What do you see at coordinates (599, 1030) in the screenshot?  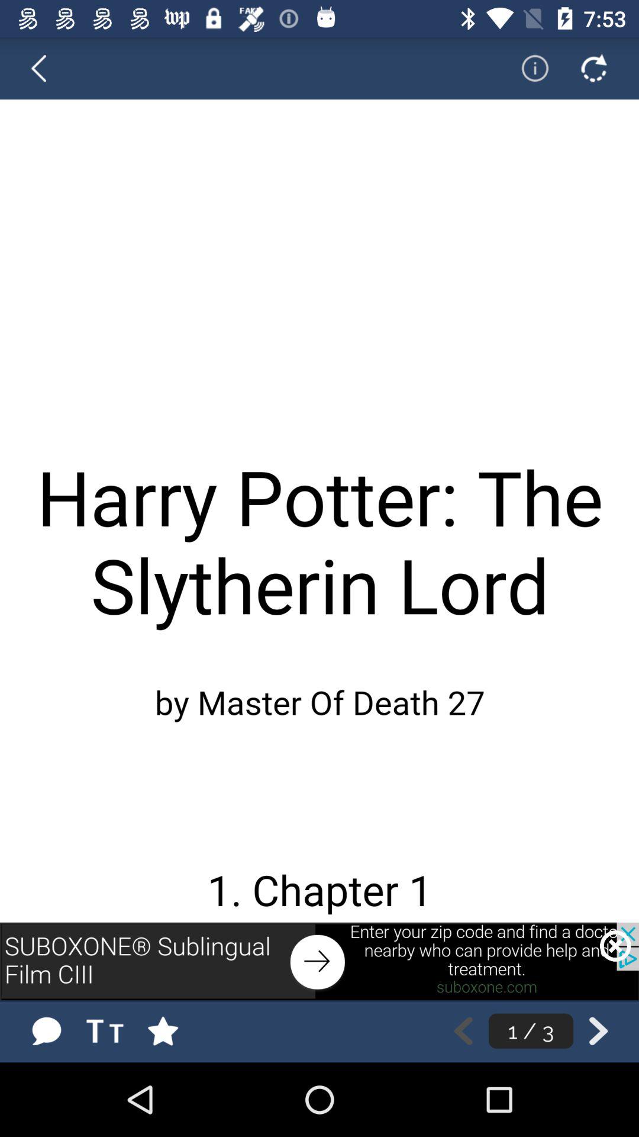 I see `go to back` at bounding box center [599, 1030].